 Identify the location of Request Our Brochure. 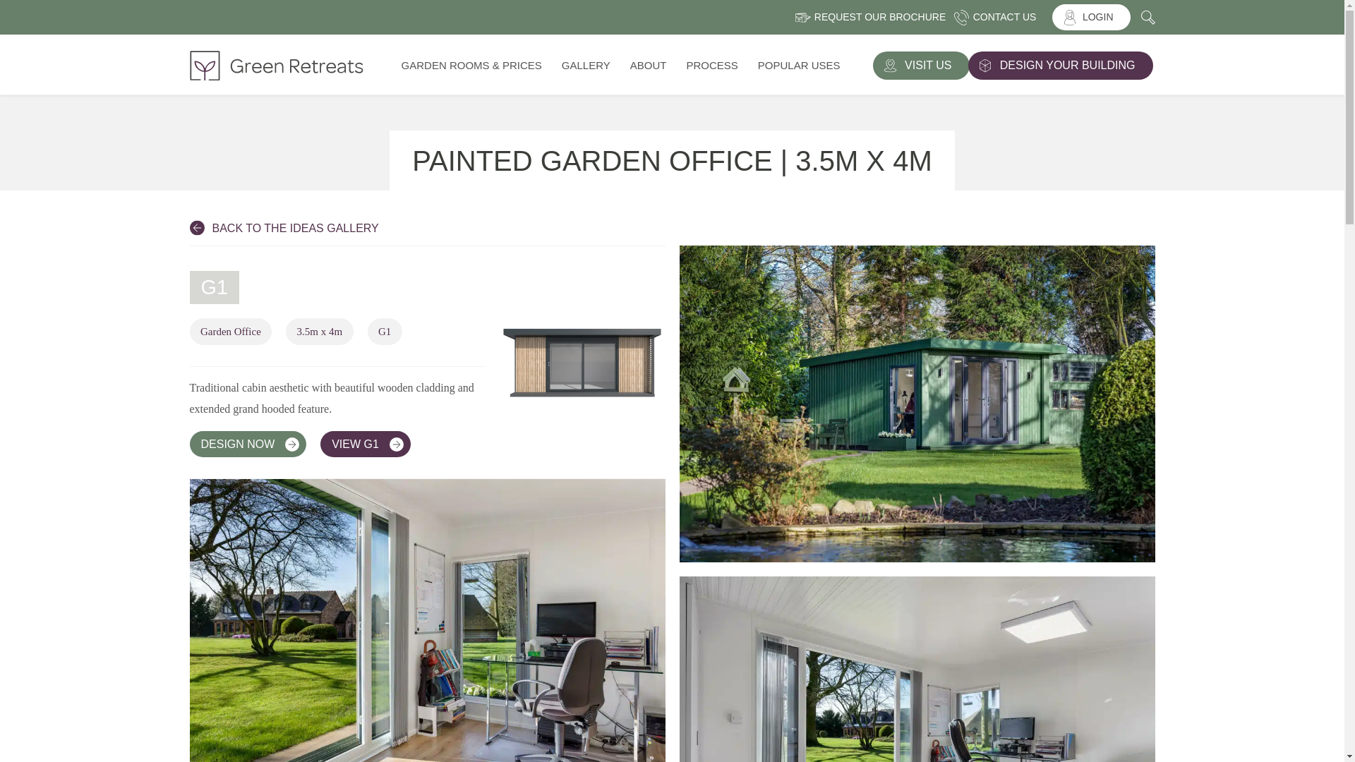
(874, 17).